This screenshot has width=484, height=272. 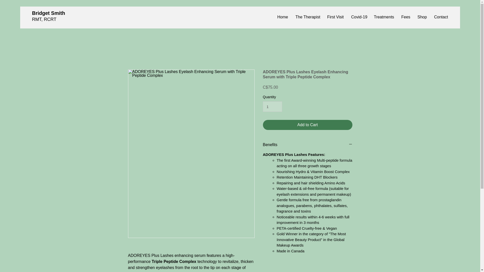 What do you see at coordinates (422, 17) in the screenshot?
I see `Shop` at bounding box center [422, 17].